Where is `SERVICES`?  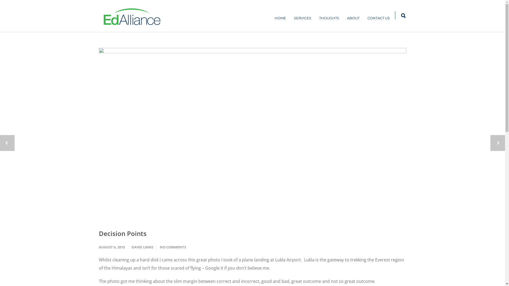 SERVICES is located at coordinates (303, 18).